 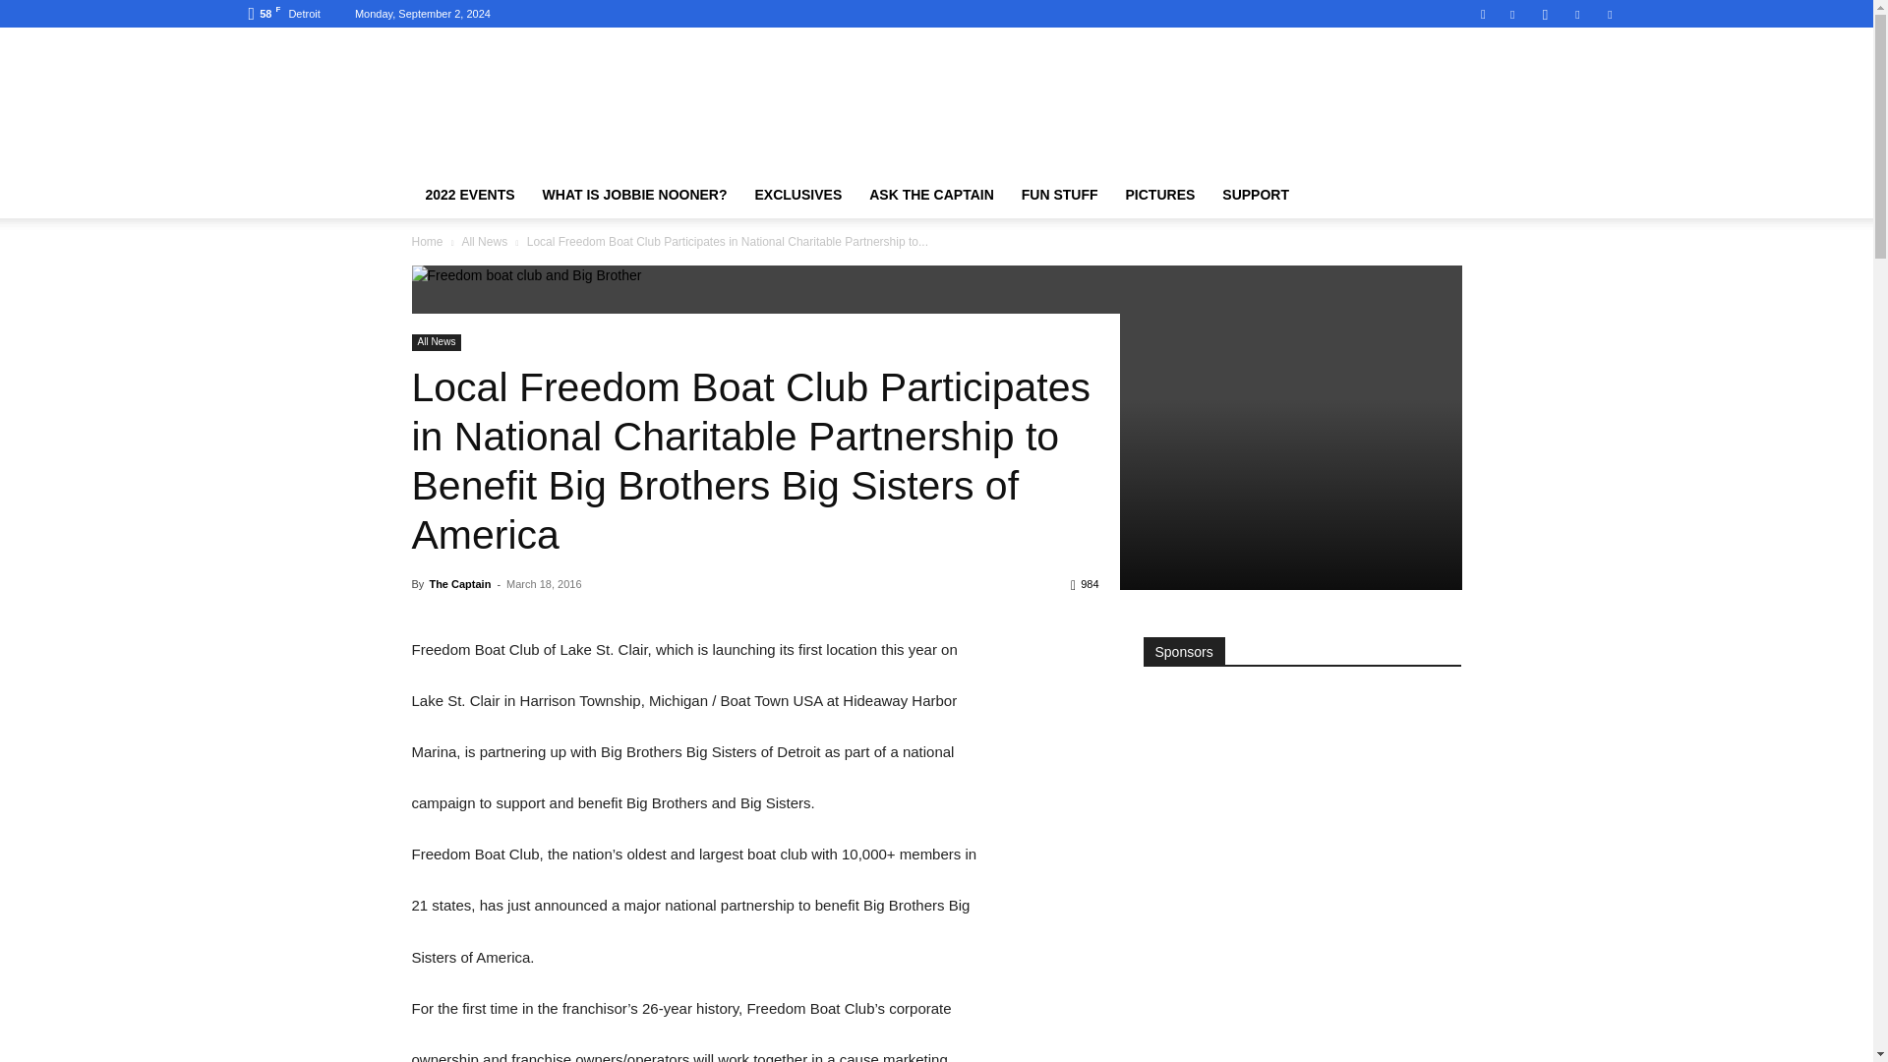 I want to click on Instagram, so click(x=1544, y=14).